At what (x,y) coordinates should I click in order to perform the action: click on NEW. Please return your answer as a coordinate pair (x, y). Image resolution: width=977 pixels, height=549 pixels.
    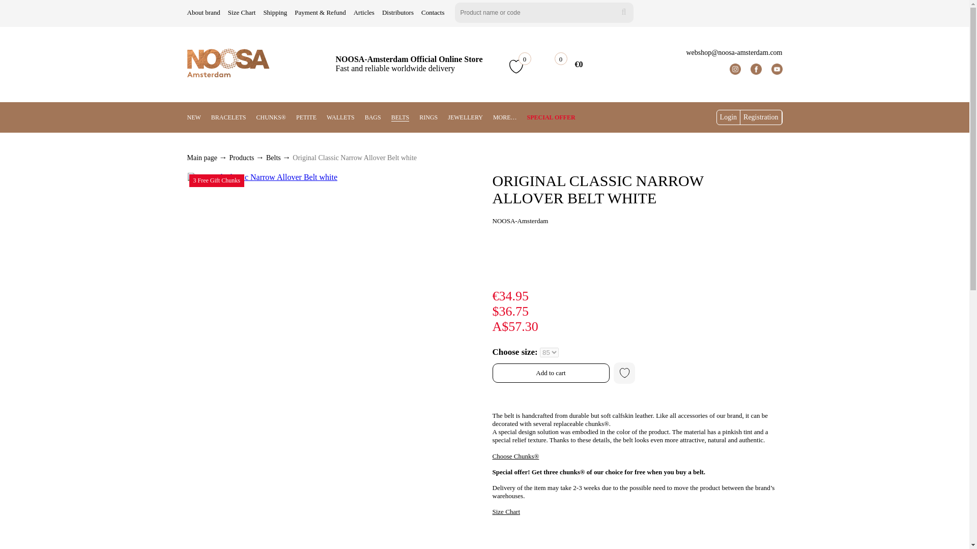
    Looking at the image, I should click on (194, 117).